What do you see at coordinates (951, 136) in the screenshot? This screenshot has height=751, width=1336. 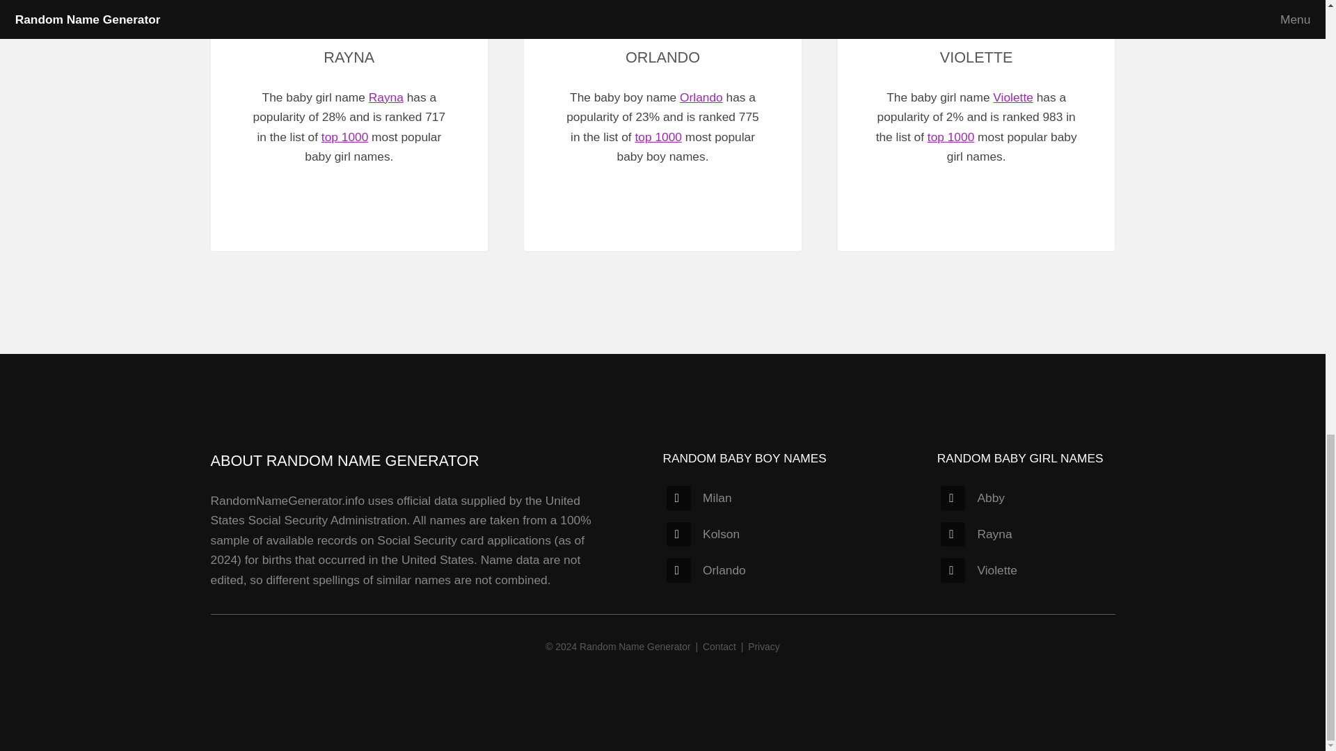 I see `top 1000` at bounding box center [951, 136].